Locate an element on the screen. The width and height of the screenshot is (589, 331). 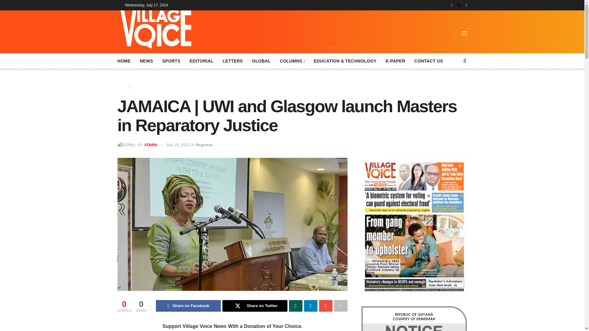
COLUMNS is located at coordinates (292, 61).